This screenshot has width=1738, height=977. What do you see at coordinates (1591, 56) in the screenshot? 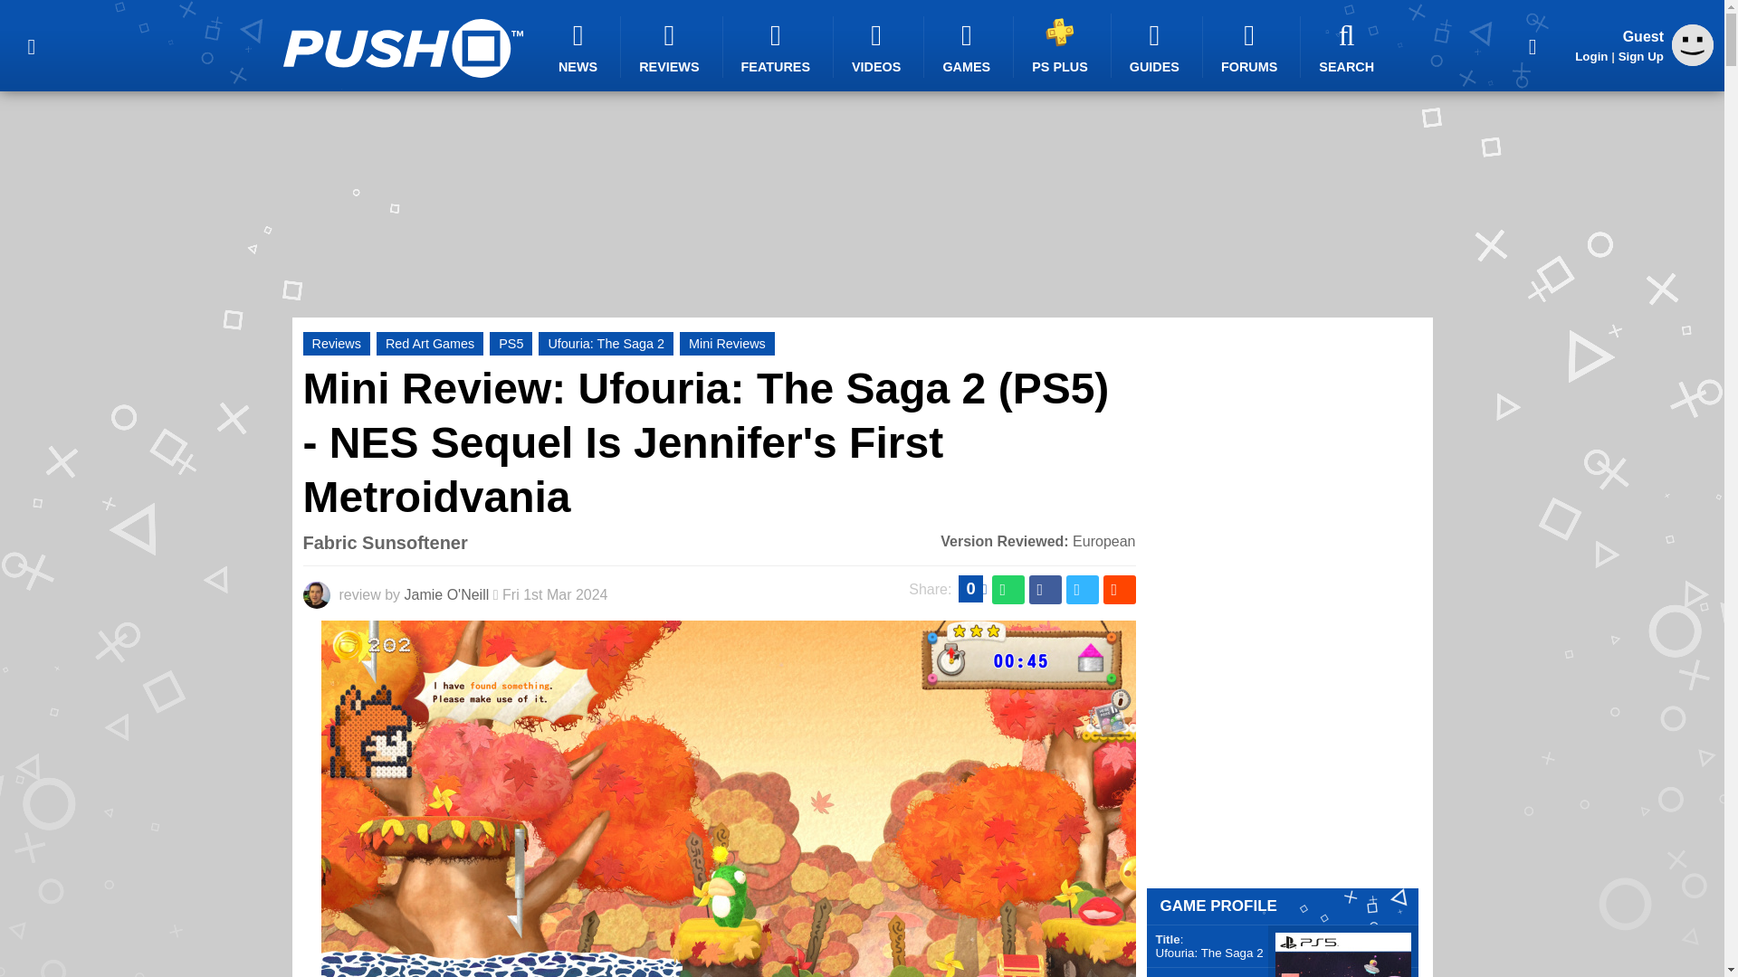
I see `Login` at bounding box center [1591, 56].